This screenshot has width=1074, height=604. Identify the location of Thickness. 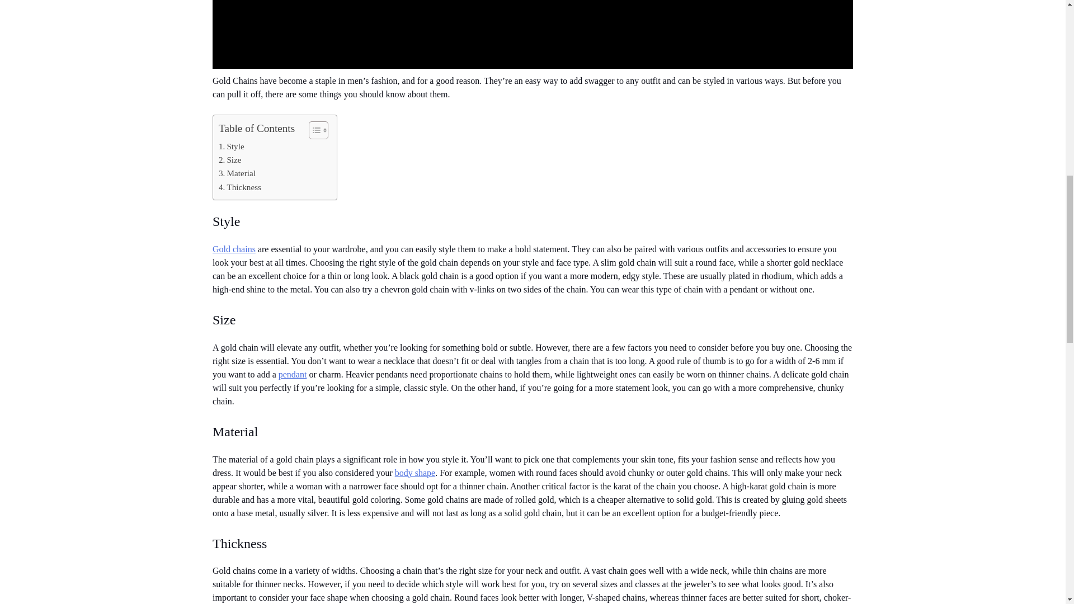
(239, 187).